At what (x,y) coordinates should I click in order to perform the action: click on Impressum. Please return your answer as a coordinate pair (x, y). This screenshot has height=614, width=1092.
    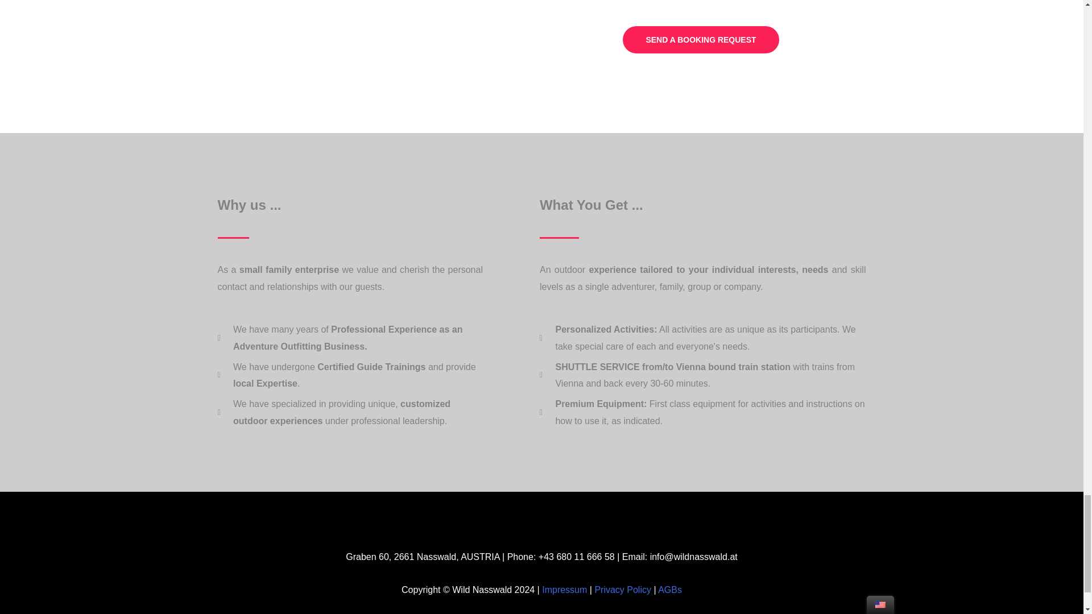
    Looking at the image, I should click on (564, 590).